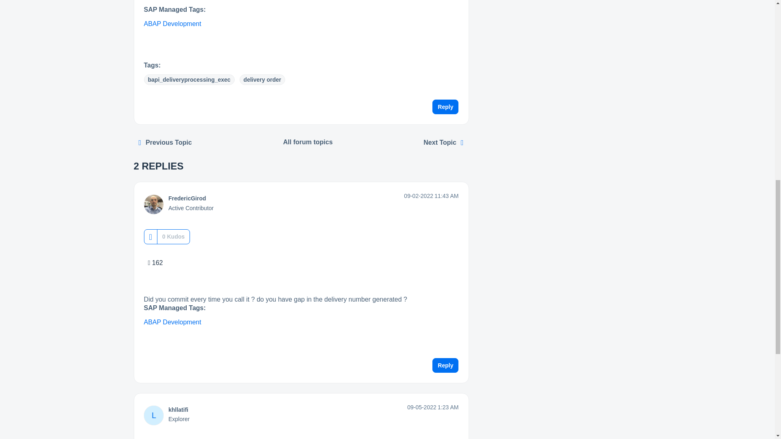 The width and height of the screenshot is (781, 439). I want to click on delivery order, so click(263, 80).